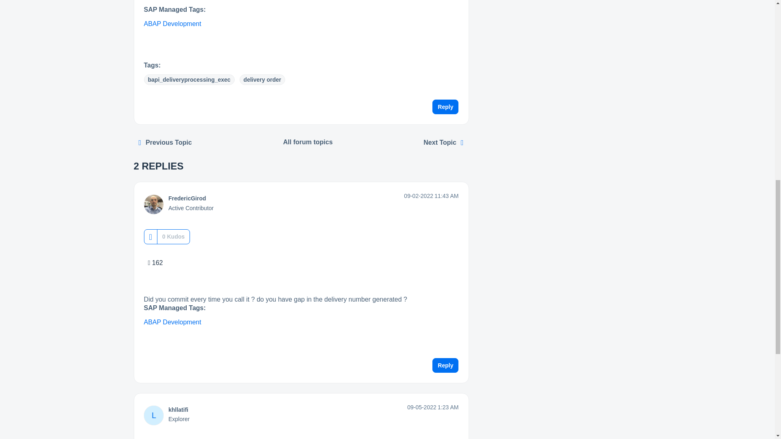 The width and height of the screenshot is (781, 439). I want to click on delivery order, so click(263, 80).